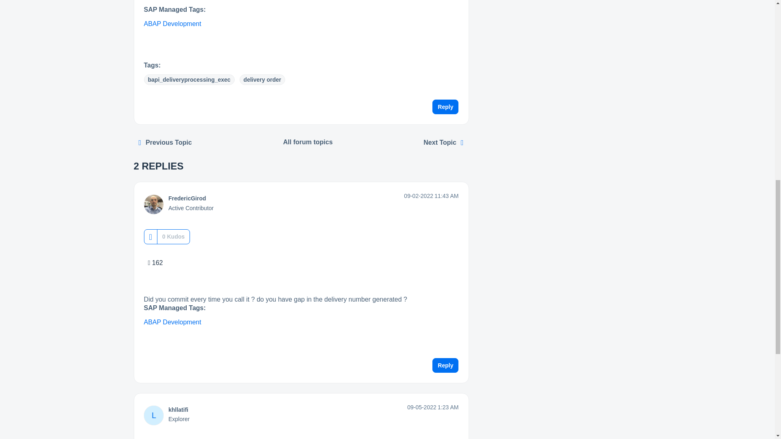 The width and height of the screenshot is (781, 439). I want to click on delivery order, so click(263, 80).